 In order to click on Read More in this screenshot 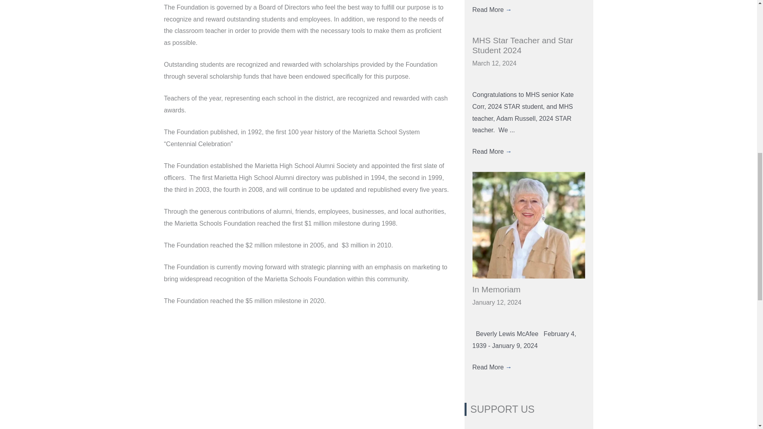, I will do `click(492, 151)`.